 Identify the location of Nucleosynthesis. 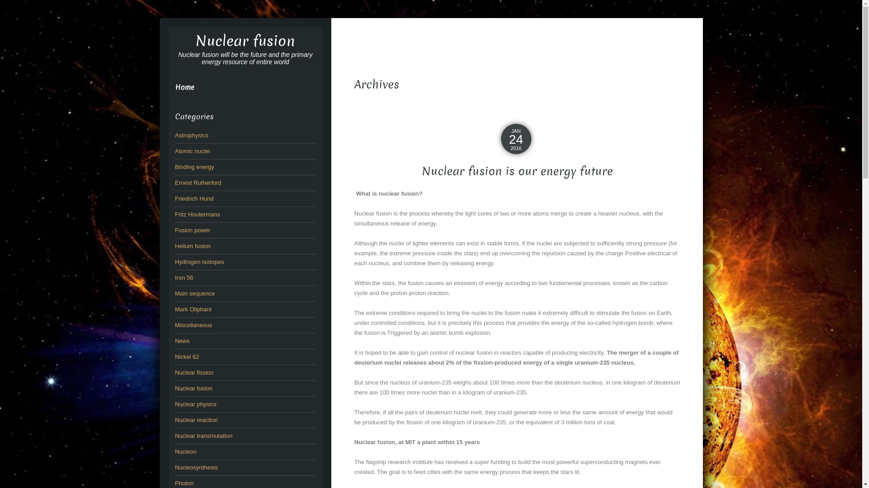
(196, 467).